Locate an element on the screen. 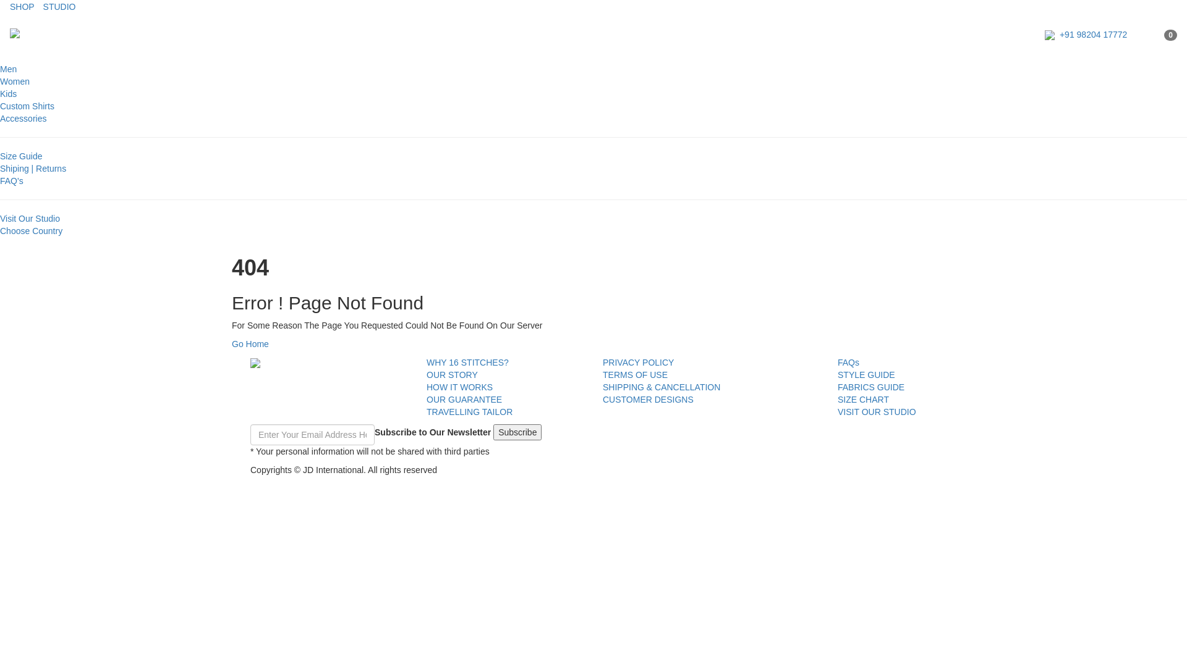 The height and width of the screenshot is (667, 1187). VISIT OUR STUDIO is located at coordinates (877, 412).